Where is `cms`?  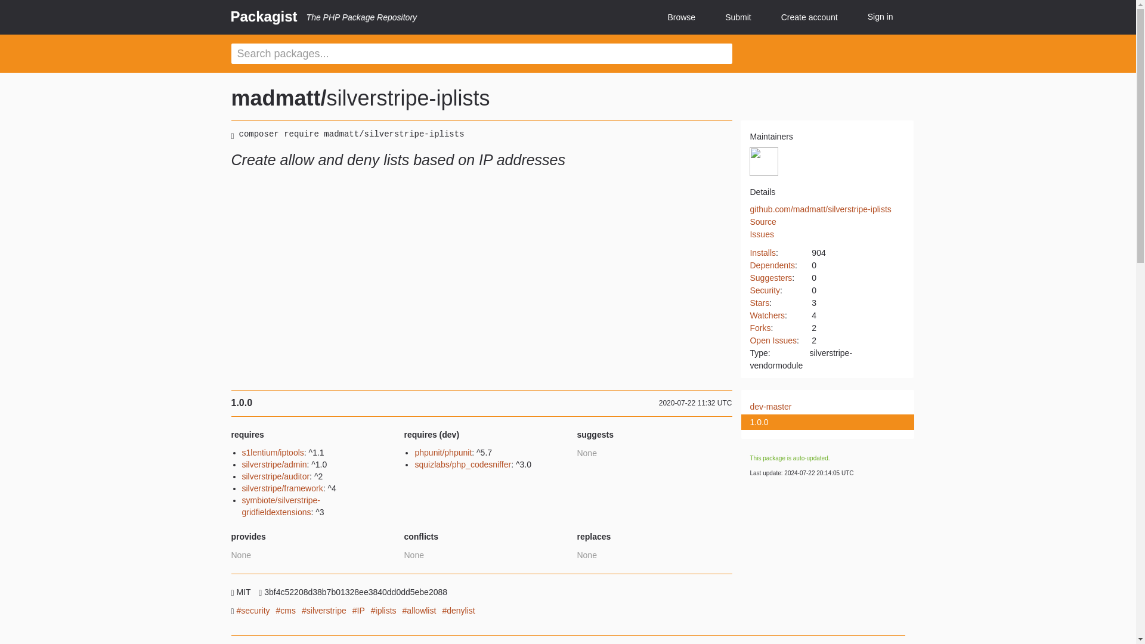
cms is located at coordinates (285, 611).